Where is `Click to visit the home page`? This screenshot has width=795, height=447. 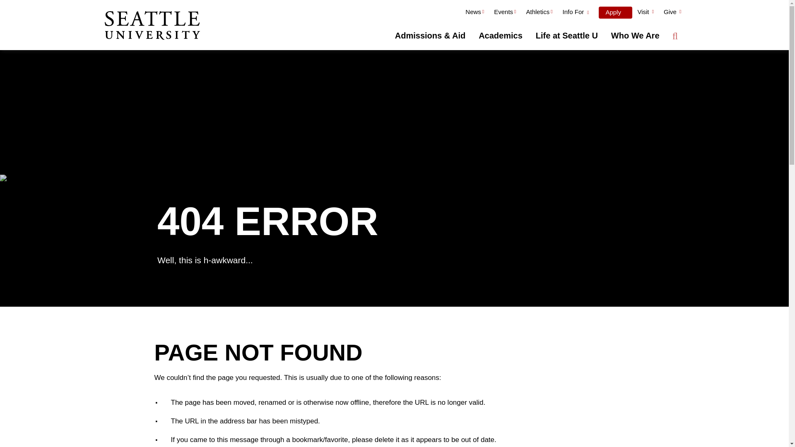
Click to visit the home page is located at coordinates (152, 26).